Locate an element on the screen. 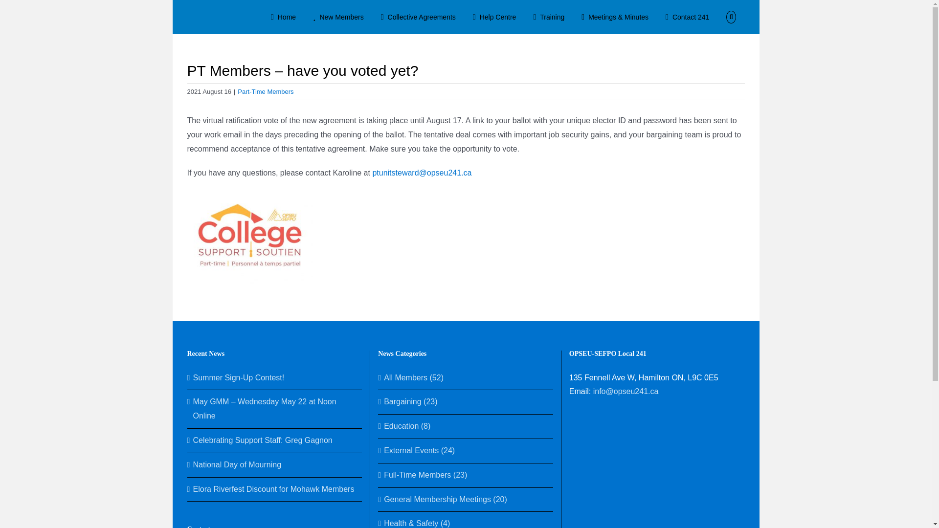 The width and height of the screenshot is (939, 528). Training is located at coordinates (549, 17).